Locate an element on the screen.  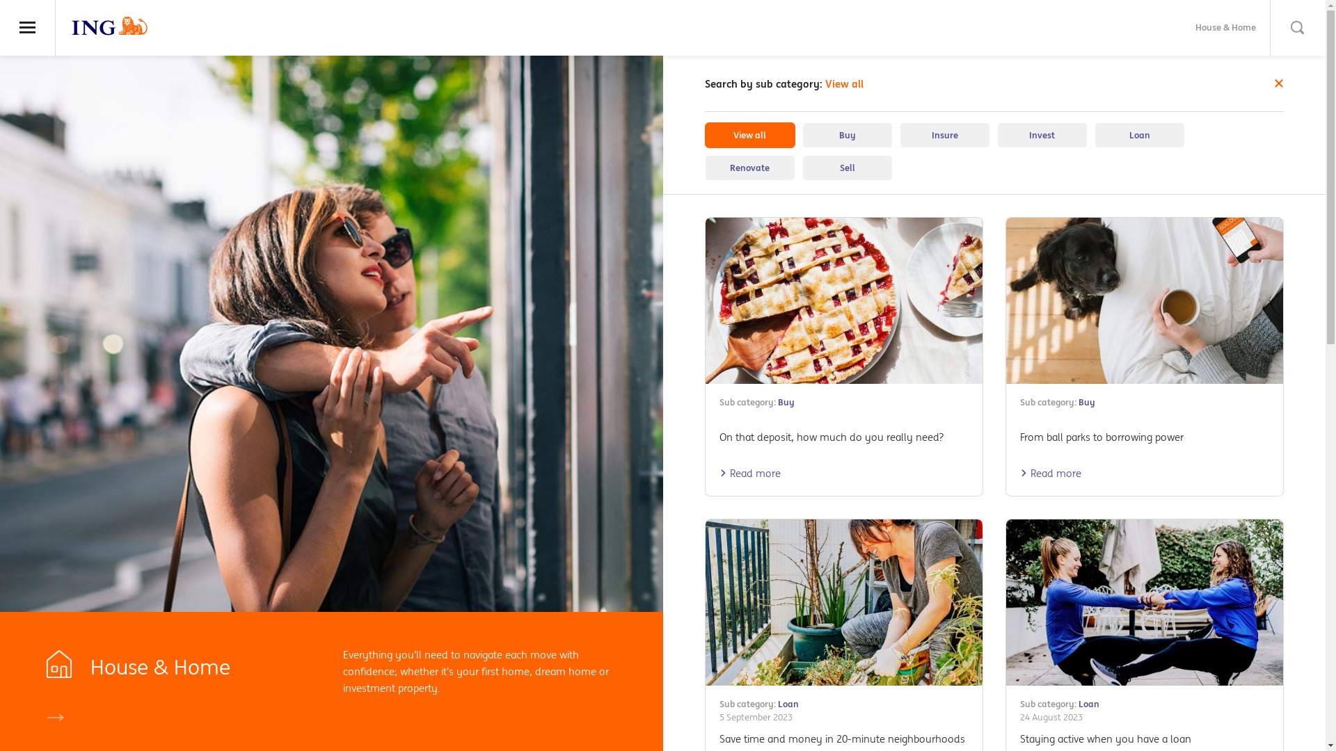
Save time and money in 20-minute neighbourhoods is located at coordinates (842, 738).